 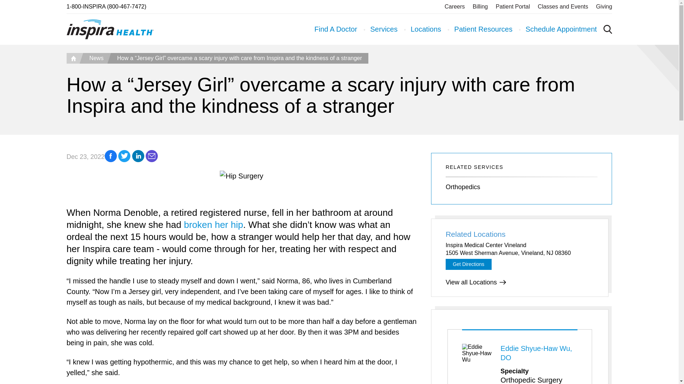 What do you see at coordinates (73, 58) in the screenshot?
I see `Home` at bounding box center [73, 58].